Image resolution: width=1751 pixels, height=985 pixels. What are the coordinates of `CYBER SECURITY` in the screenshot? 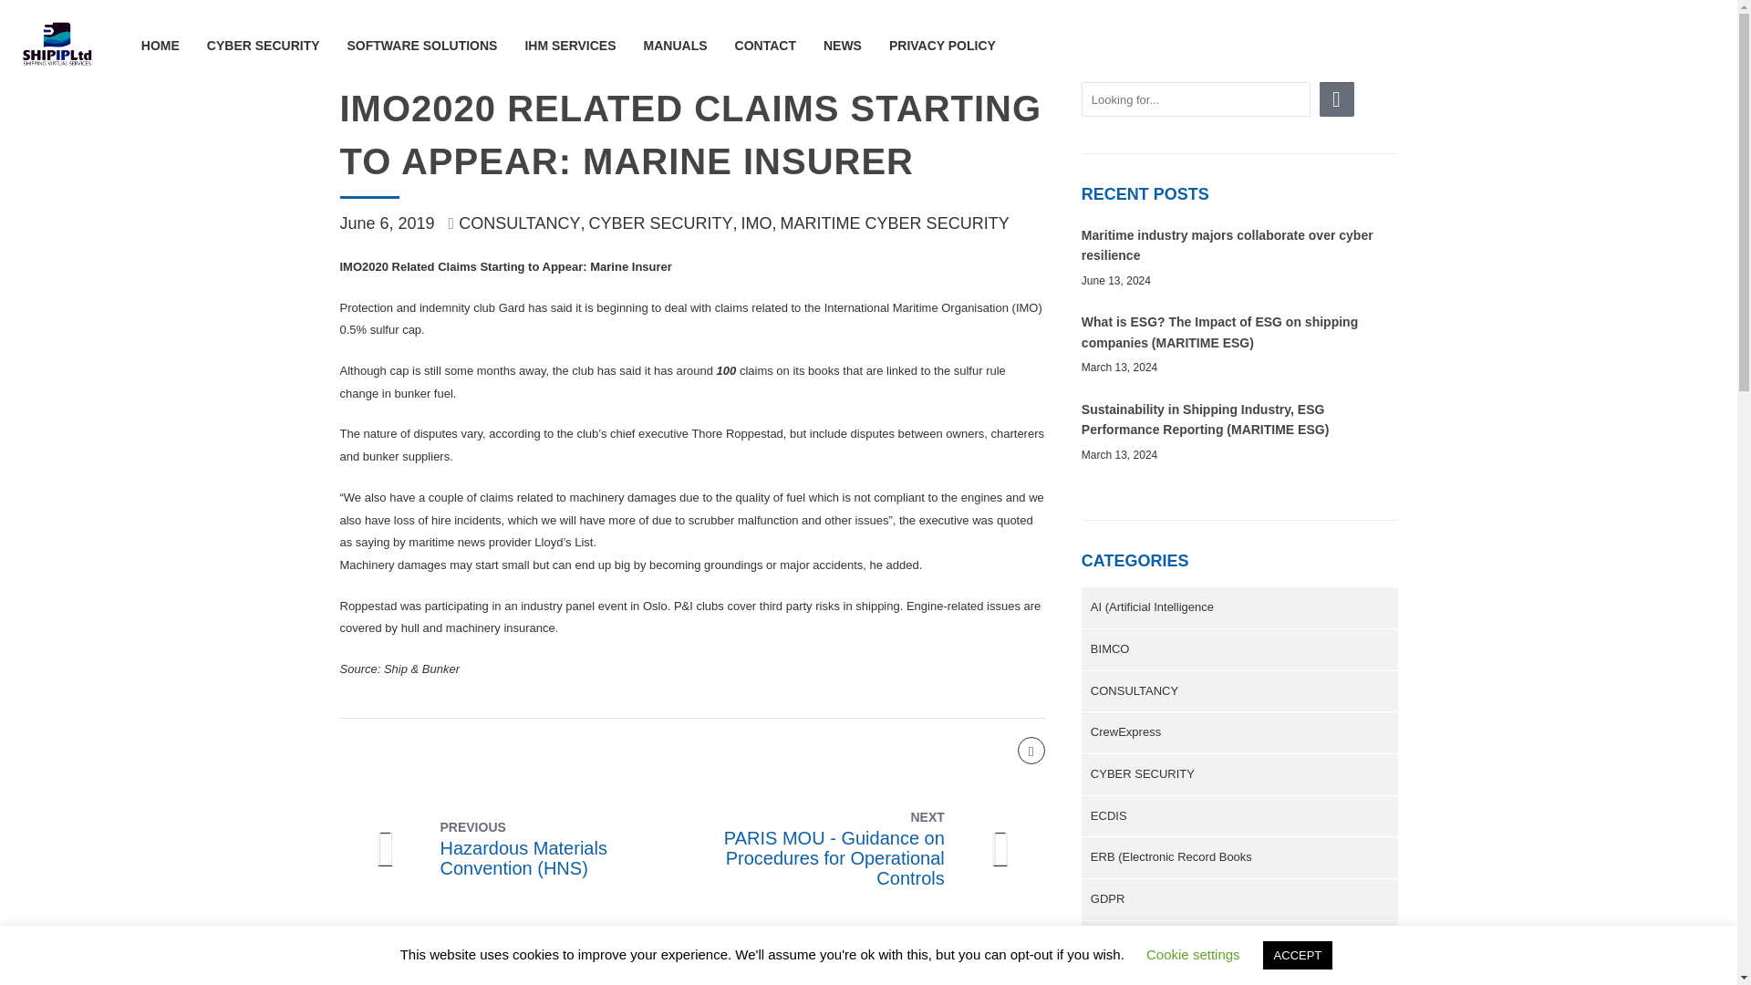 It's located at (263, 46).